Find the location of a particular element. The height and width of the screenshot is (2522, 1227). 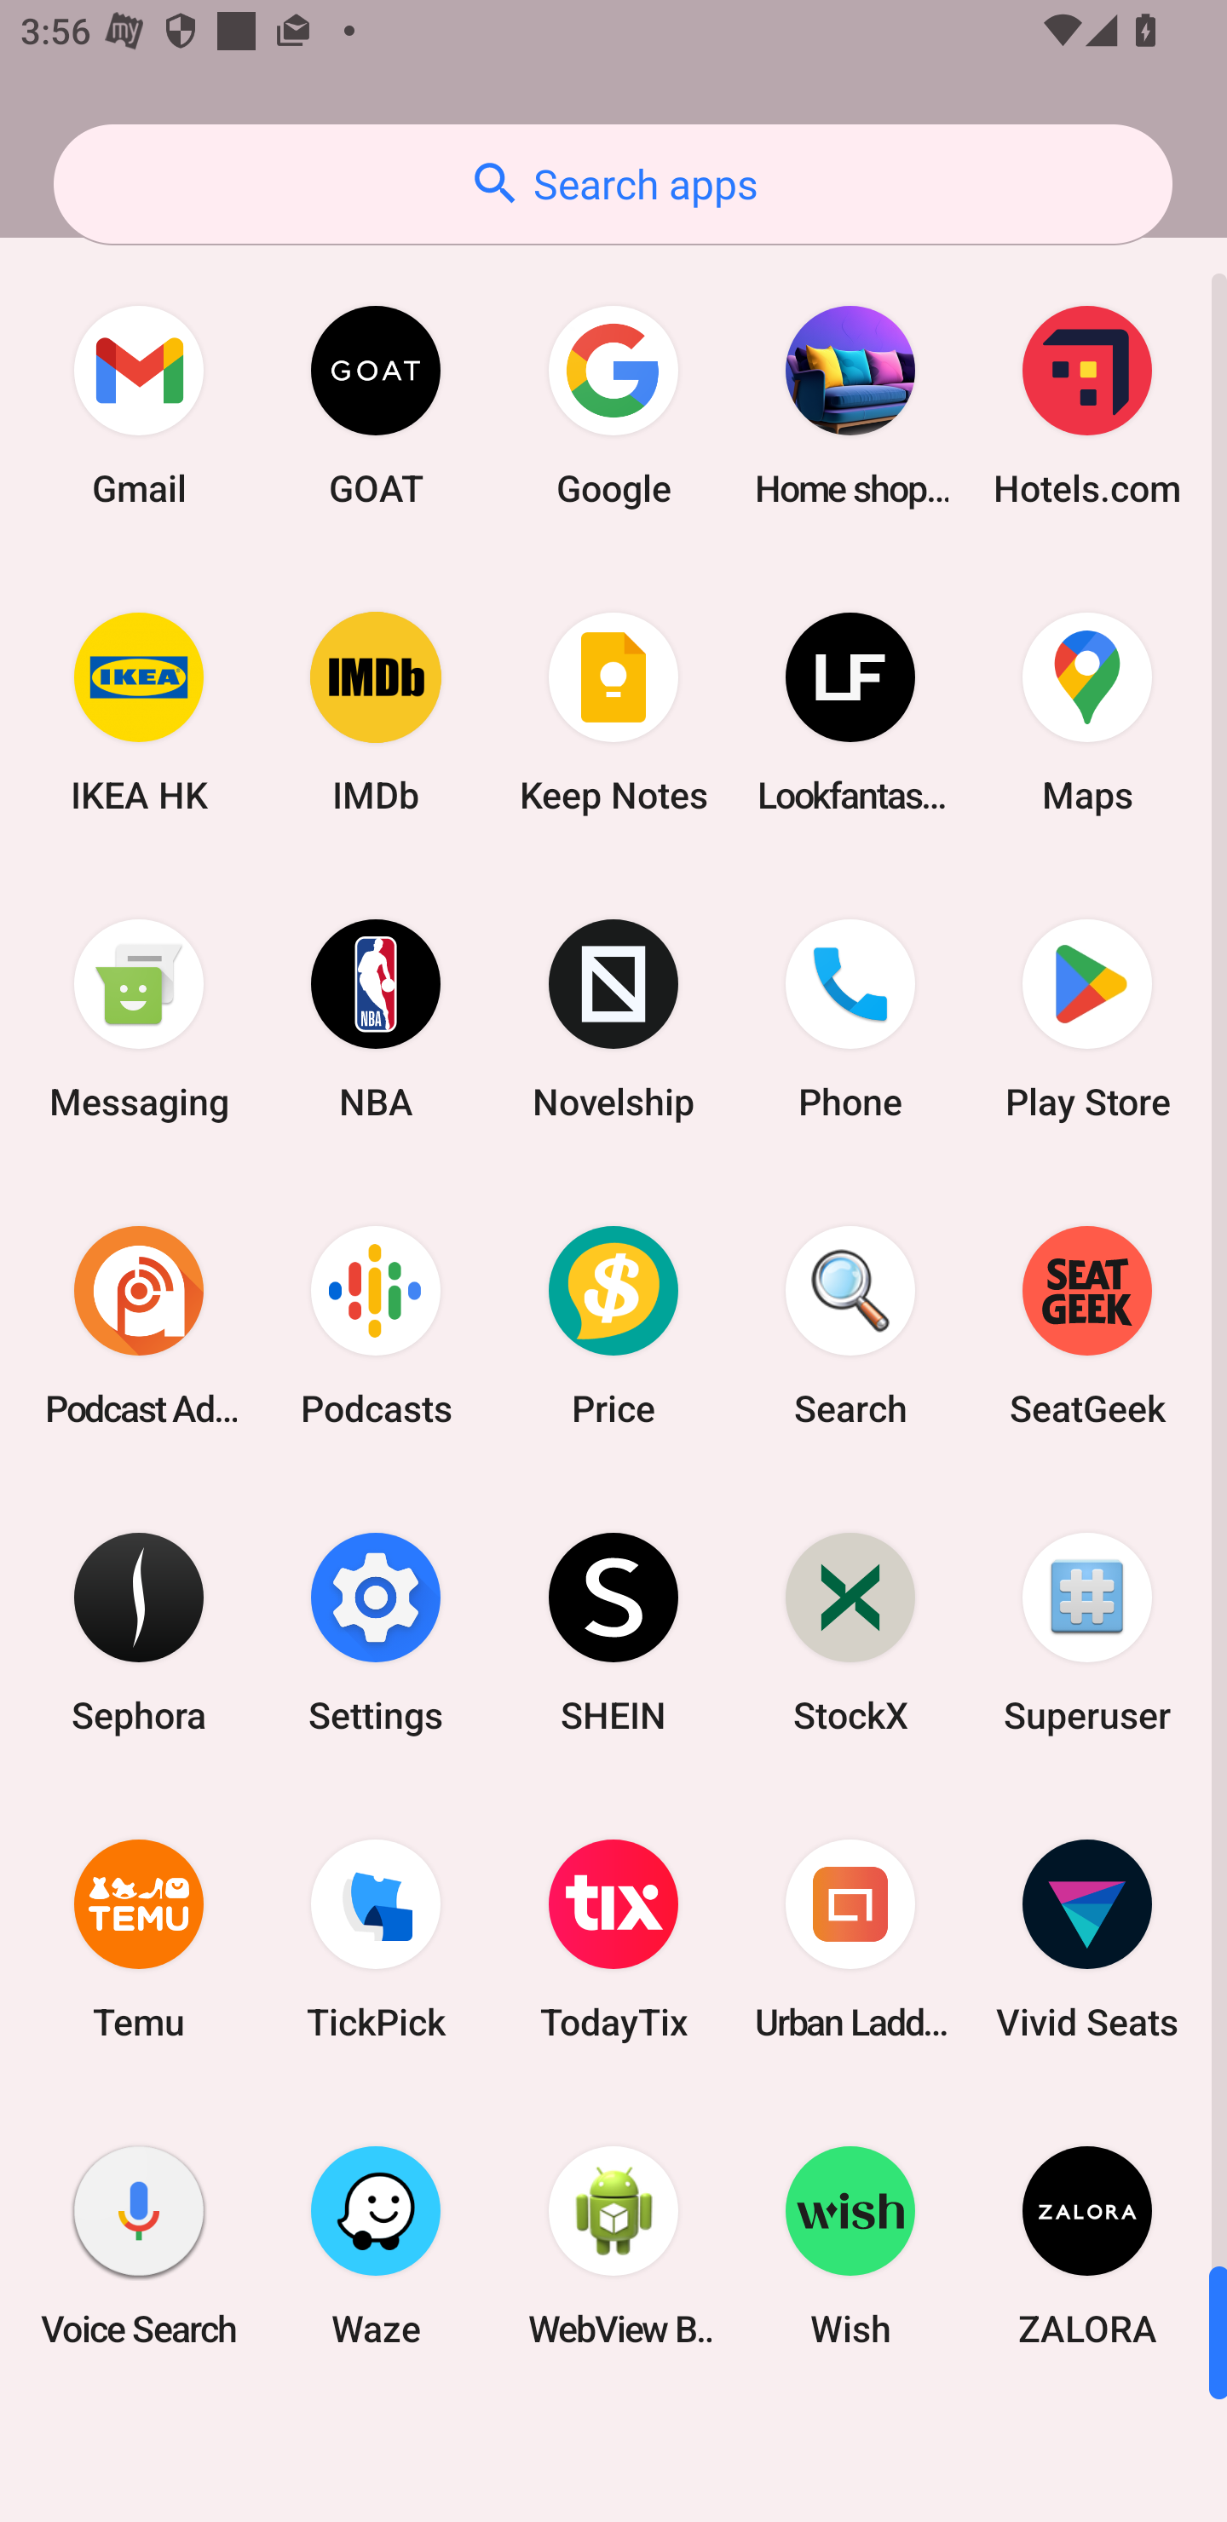

Novelship is located at coordinates (613, 1019).